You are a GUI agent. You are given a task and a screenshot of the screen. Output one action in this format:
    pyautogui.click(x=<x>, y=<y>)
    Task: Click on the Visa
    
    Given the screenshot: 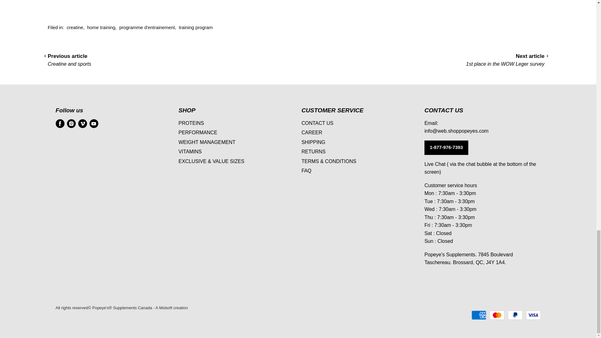 What is the action you would take?
    pyautogui.click(x=533, y=315)
    